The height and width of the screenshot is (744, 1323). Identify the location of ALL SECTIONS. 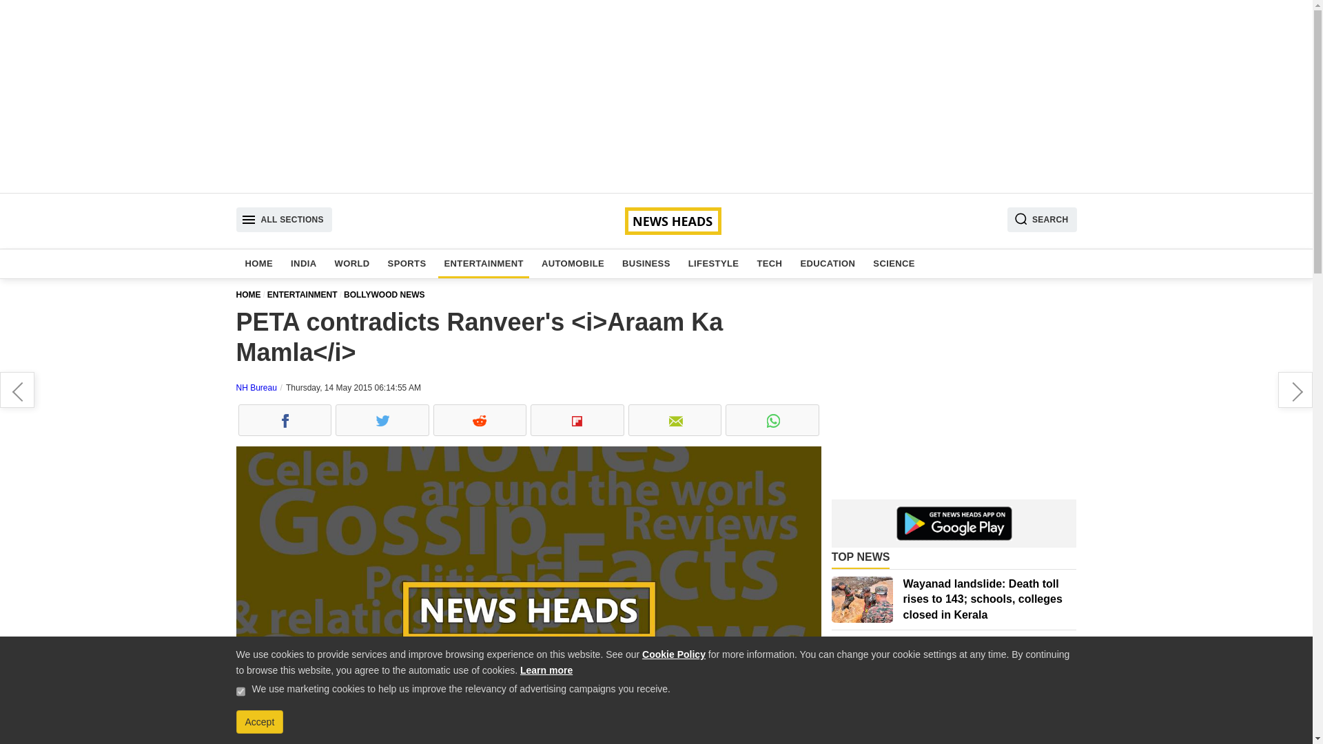
(283, 219).